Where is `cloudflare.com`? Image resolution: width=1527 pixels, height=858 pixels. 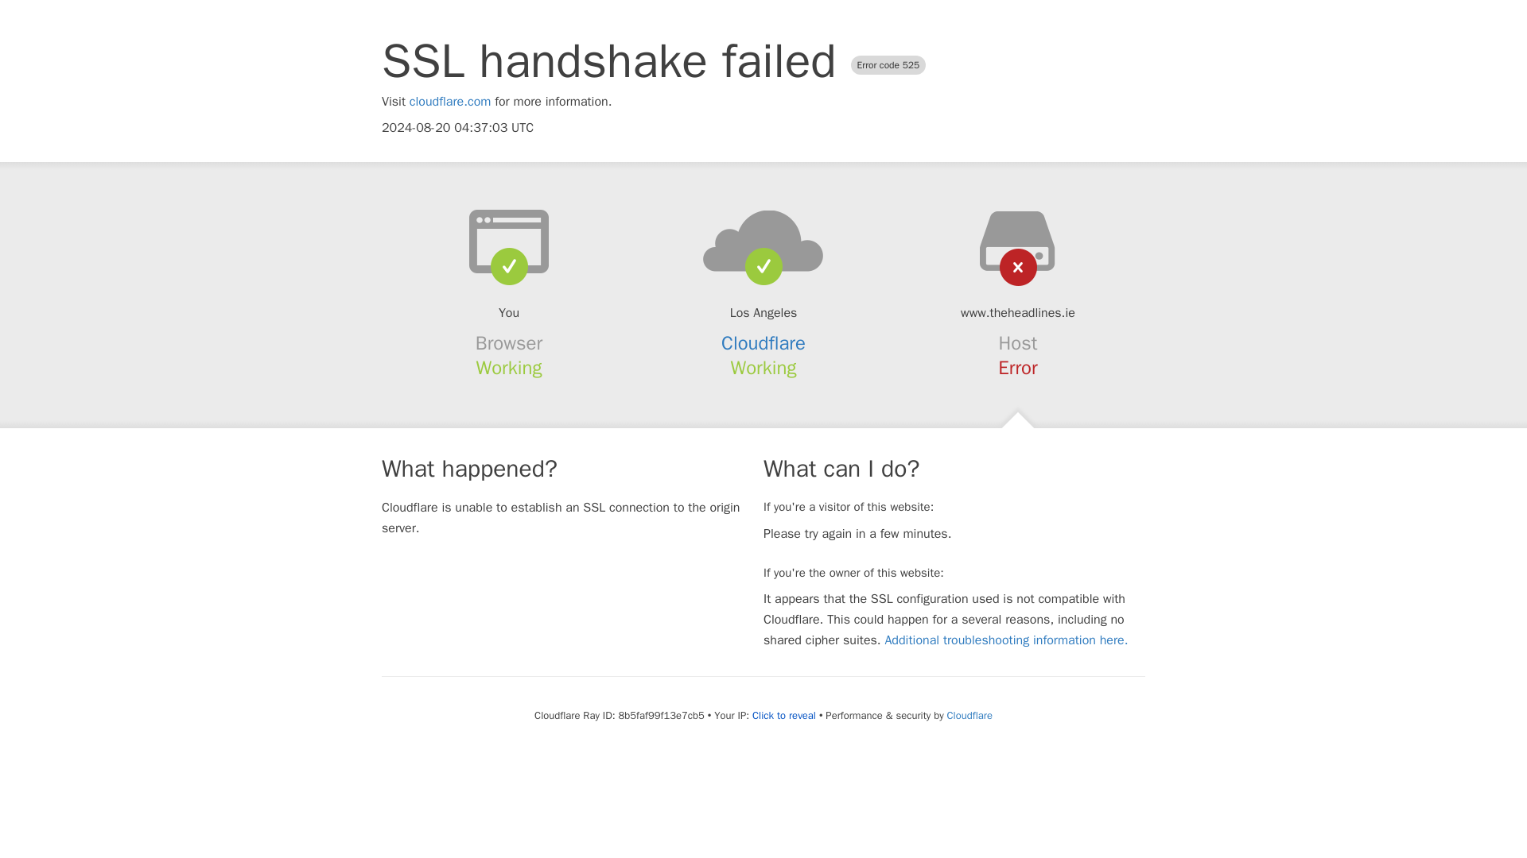
cloudflare.com is located at coordinates (450, 102).